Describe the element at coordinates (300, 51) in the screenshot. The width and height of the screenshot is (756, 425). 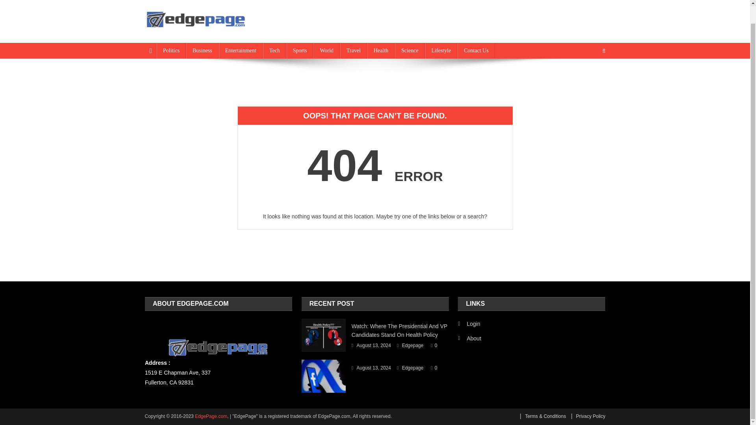
I see `Sports` at that location.